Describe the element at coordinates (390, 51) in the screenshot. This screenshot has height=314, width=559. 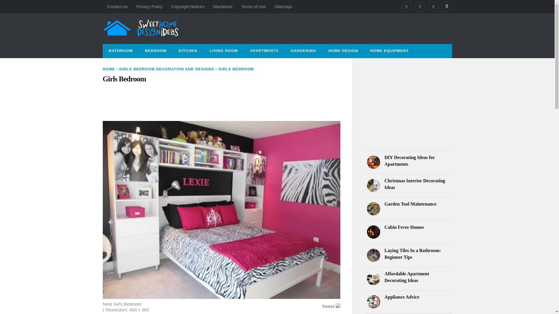
I see `HOME EQUIPMENT` at that location.